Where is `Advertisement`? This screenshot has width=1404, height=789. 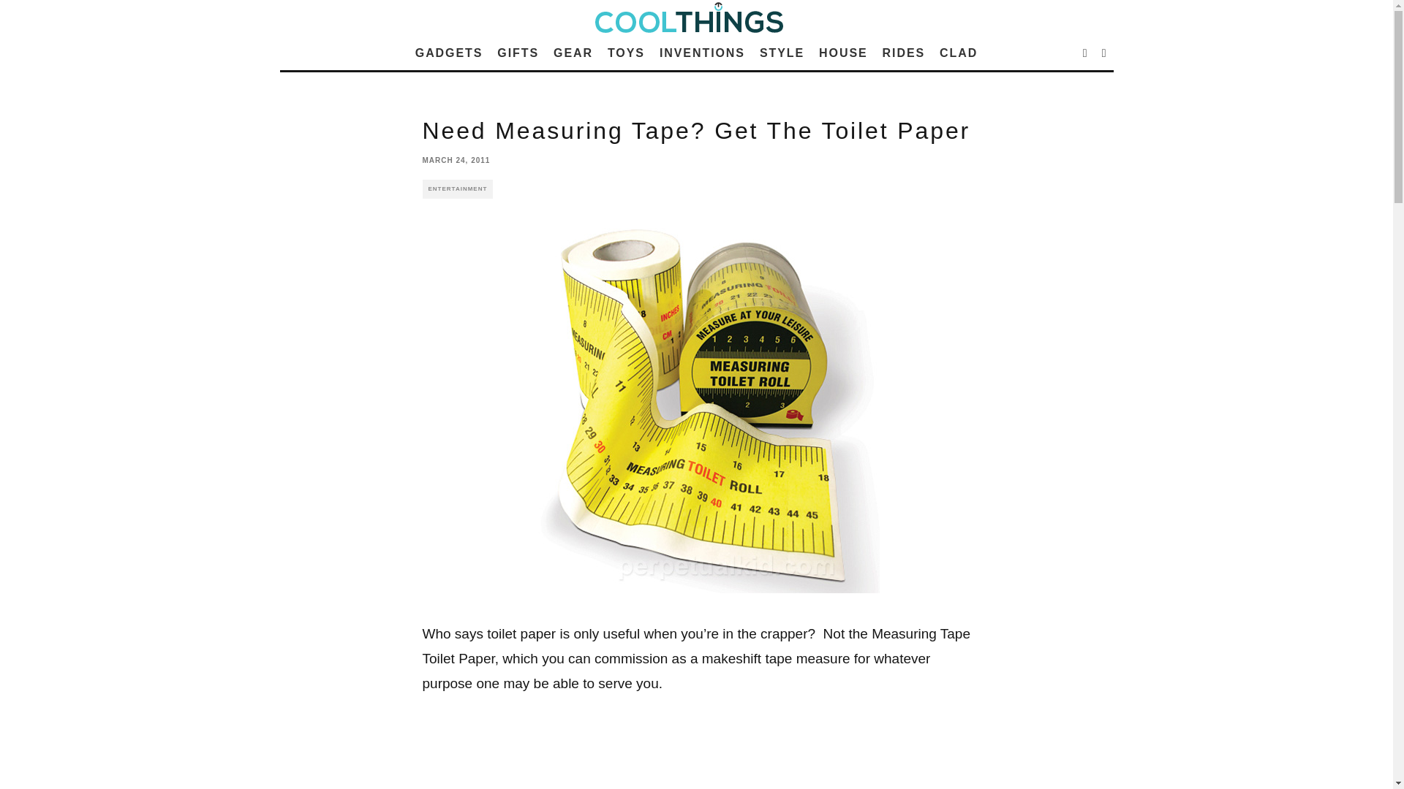
Advertisement is located at coordinates (696, 757).